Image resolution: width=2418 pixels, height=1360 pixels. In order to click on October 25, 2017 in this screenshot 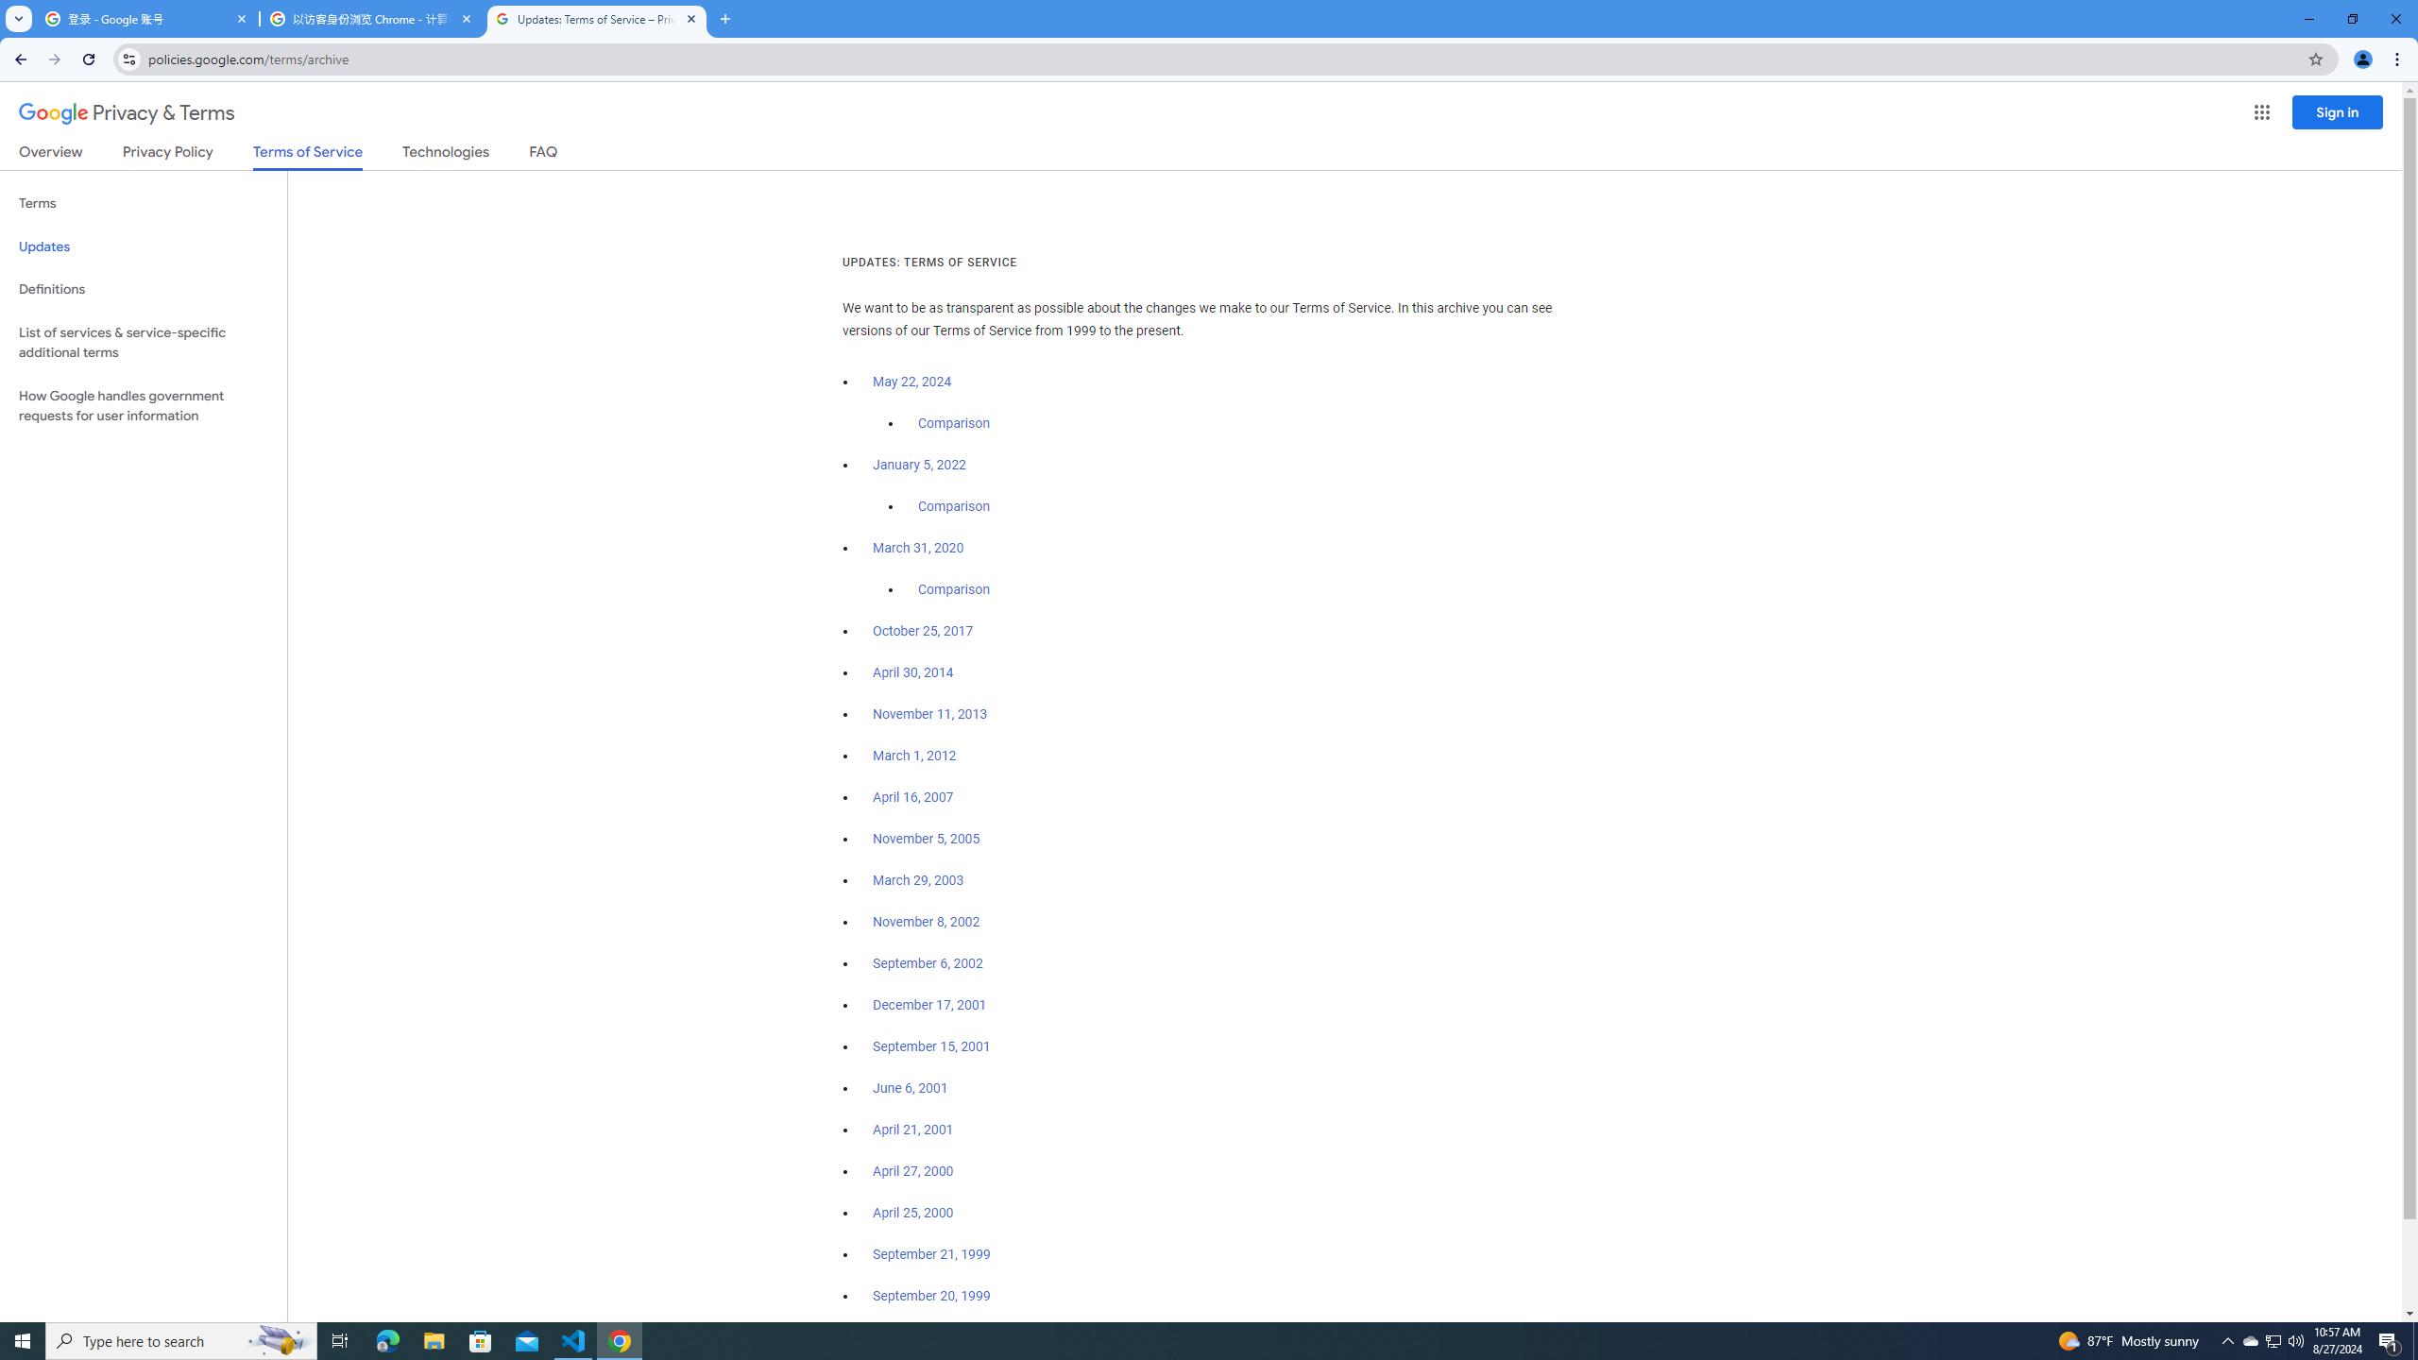, I will do `click(924, 631)`.